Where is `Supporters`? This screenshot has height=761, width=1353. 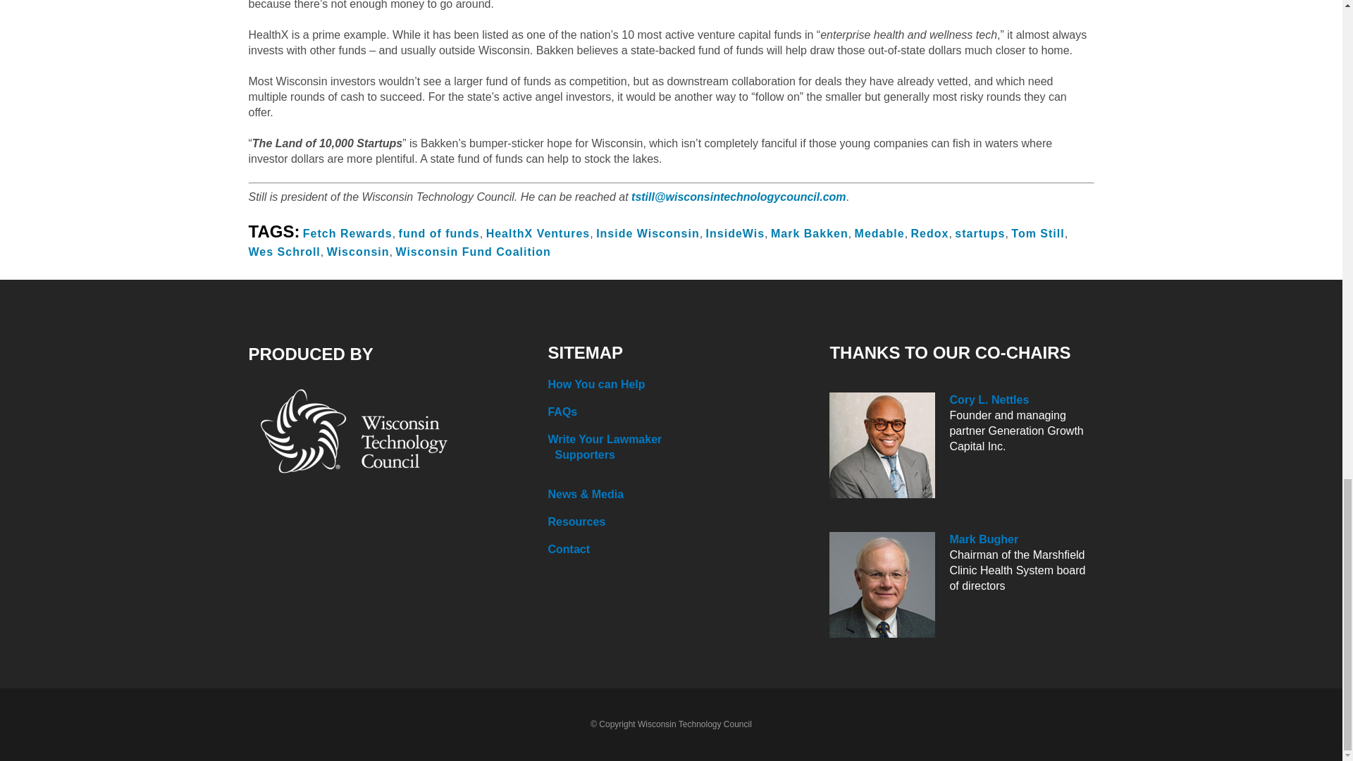 Supporters is located at coordinates (681, 455).